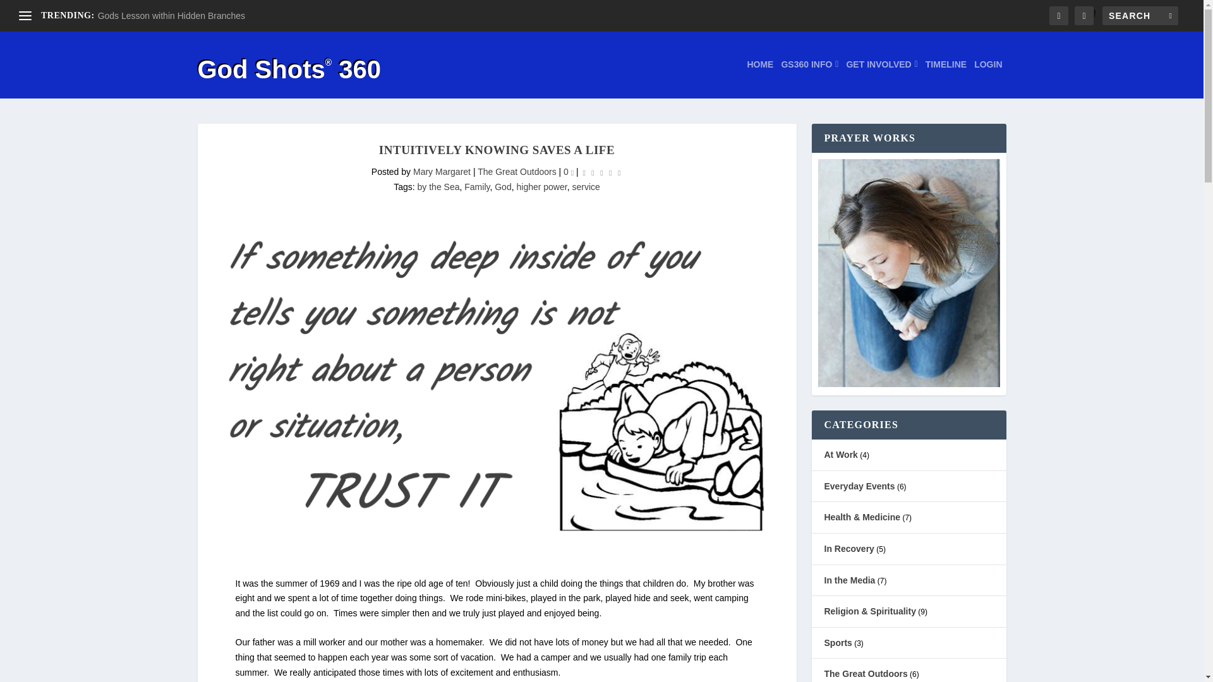 The image size is (1213, 682). What do you see at coordinates (171, 16) in the screenshot?
I see `Gods Lesson within Hidden Branches` at bounding box center [171, 16].